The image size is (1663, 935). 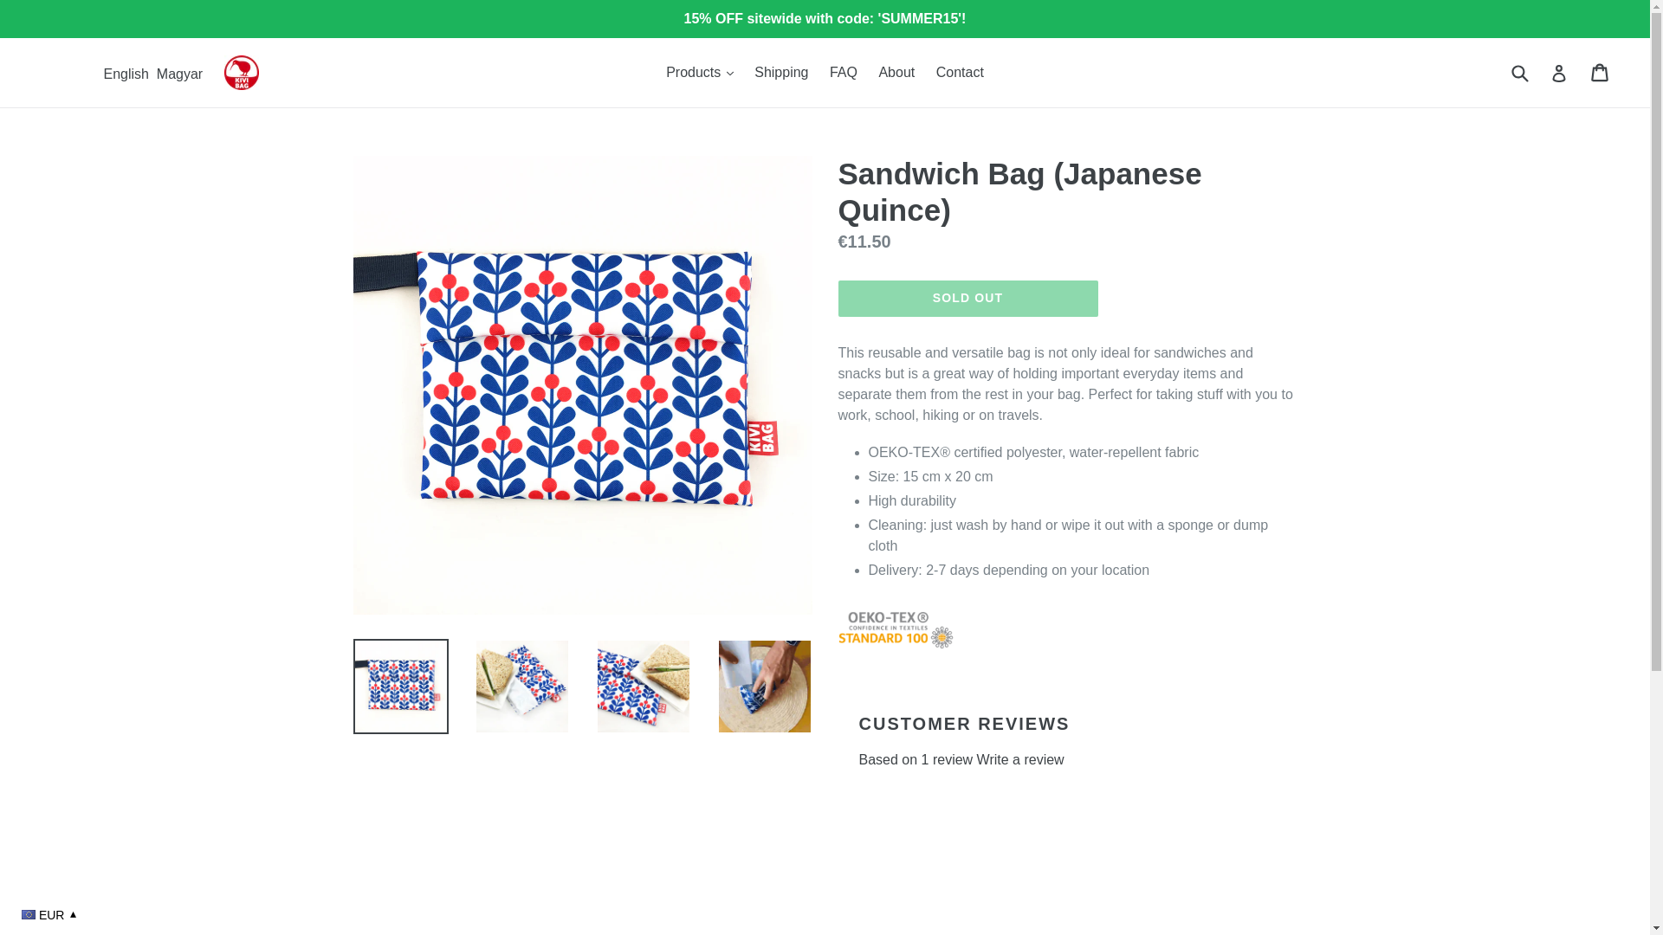 I want to click on Magyar, so click(x=179, y=73).